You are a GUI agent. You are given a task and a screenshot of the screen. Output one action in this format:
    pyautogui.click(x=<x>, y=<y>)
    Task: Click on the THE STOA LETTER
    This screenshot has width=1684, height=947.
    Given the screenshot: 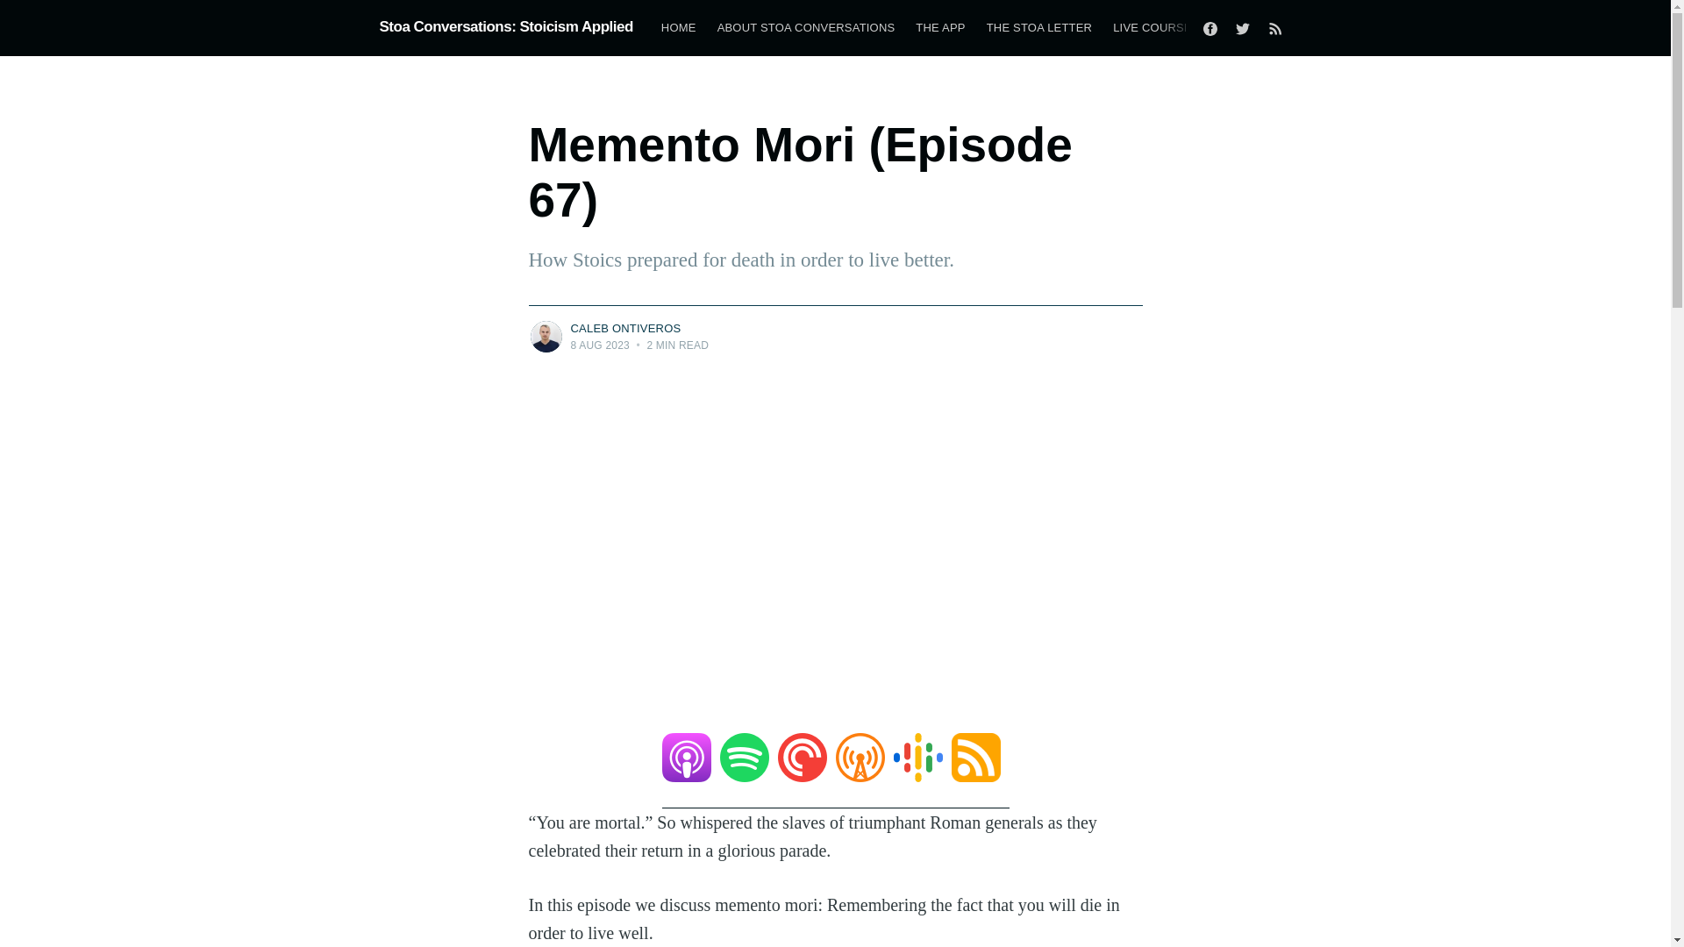 What is the action you would take?
    pyautogui.click(x=1039, y=28)
    